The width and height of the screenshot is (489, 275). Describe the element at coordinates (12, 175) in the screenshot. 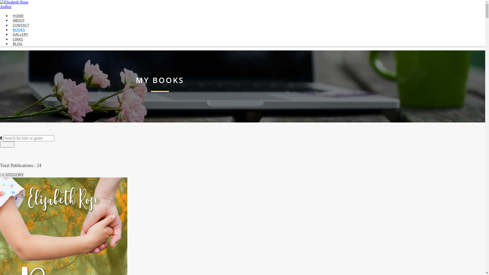

I see `CATEGORY` at that location.